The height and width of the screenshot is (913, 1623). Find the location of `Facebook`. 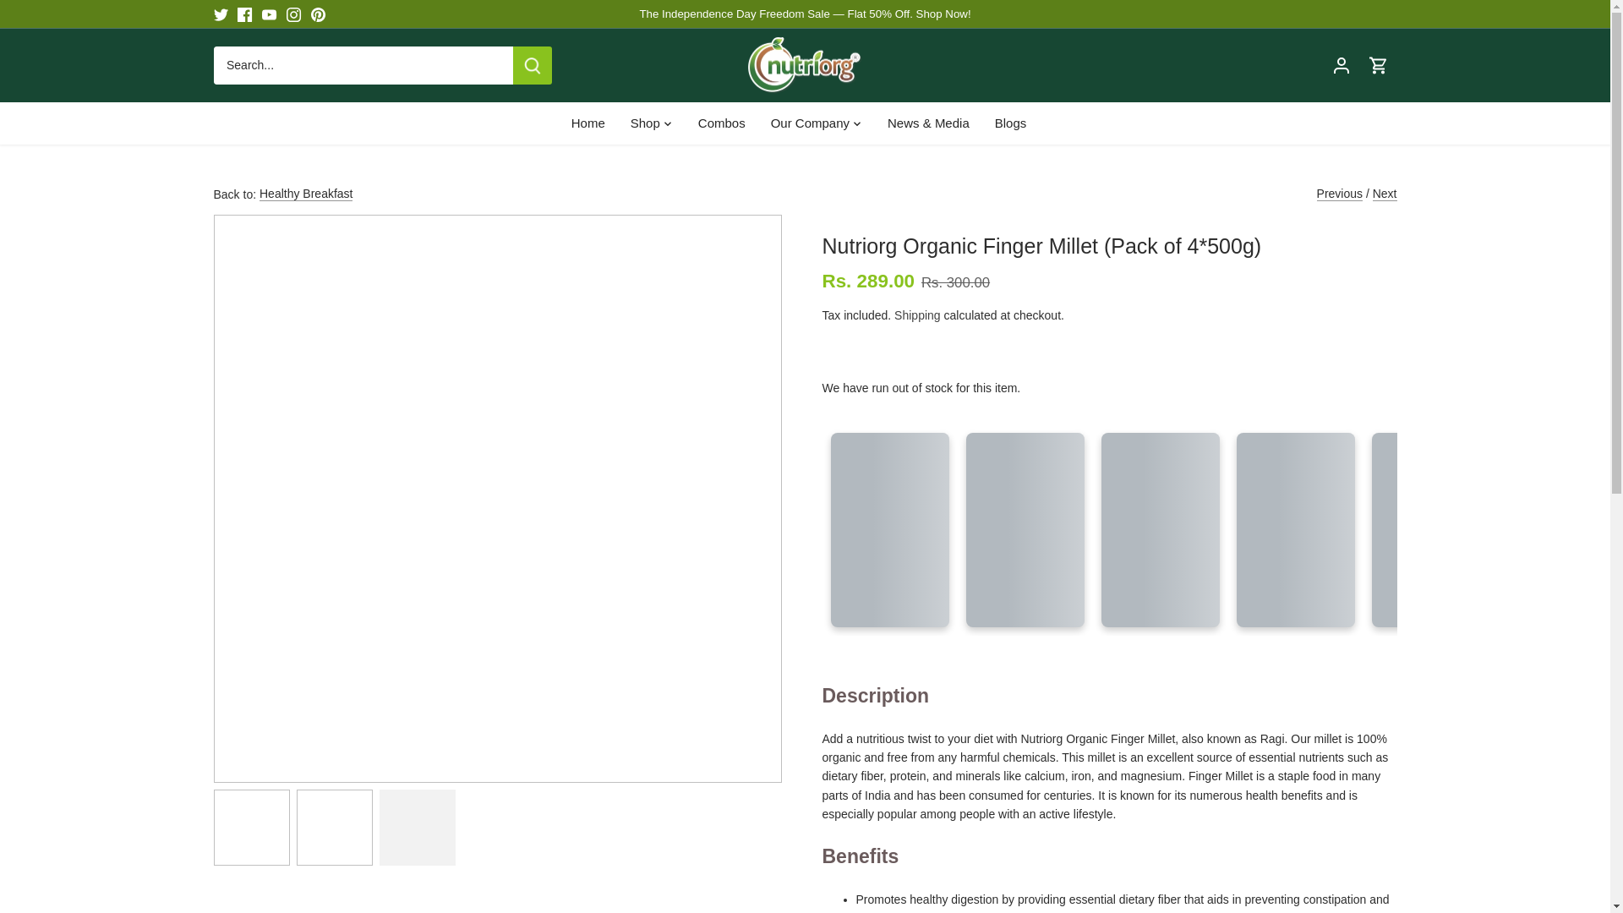

Facebook is located at coordinates (243, 14).